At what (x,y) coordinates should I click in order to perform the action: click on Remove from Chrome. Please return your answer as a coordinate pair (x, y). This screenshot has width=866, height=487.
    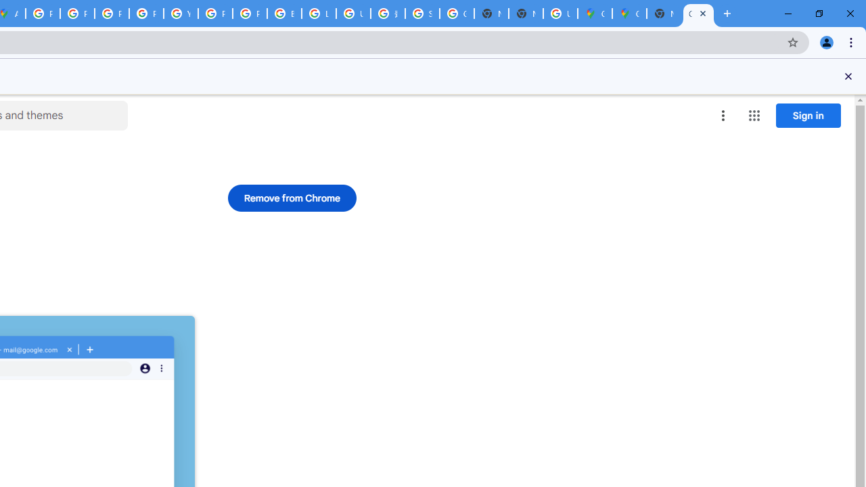
    Looking at the image, I should click on (292, 198).